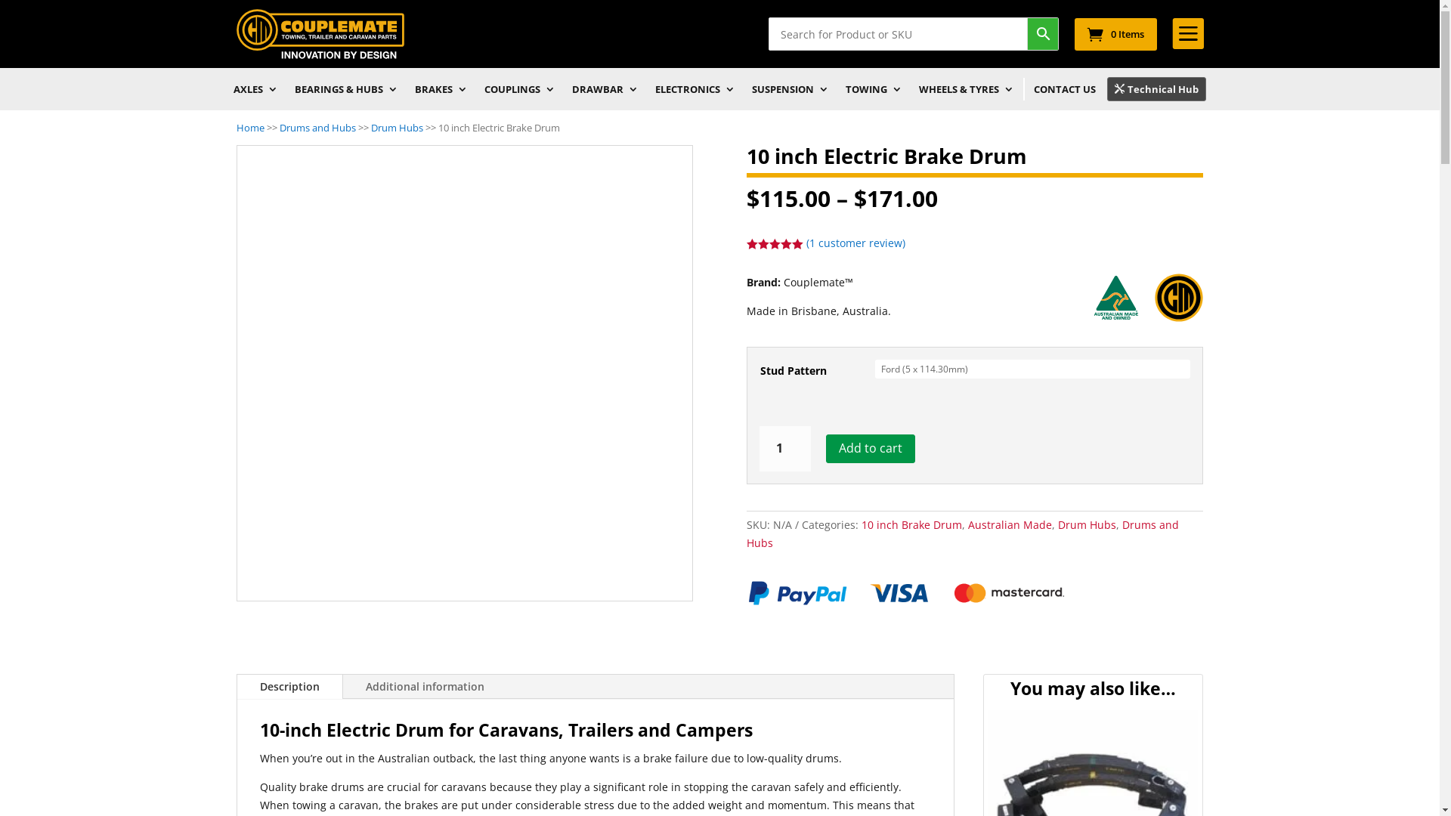 The height and width of the screenshot is (816, 1451). I want to click on Drum Hubs, so click(1087, 524).